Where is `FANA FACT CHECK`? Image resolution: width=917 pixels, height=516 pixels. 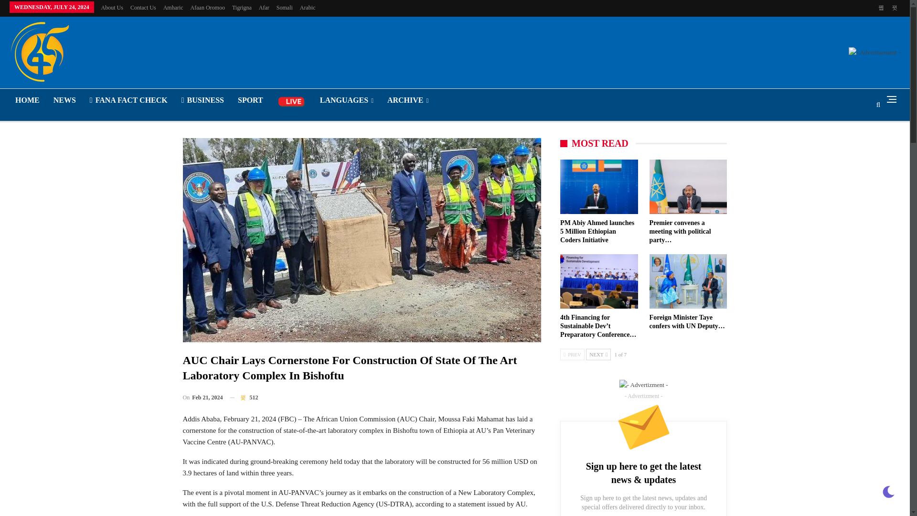
FANA FACT CHECK is located at coordinates (128, 100).